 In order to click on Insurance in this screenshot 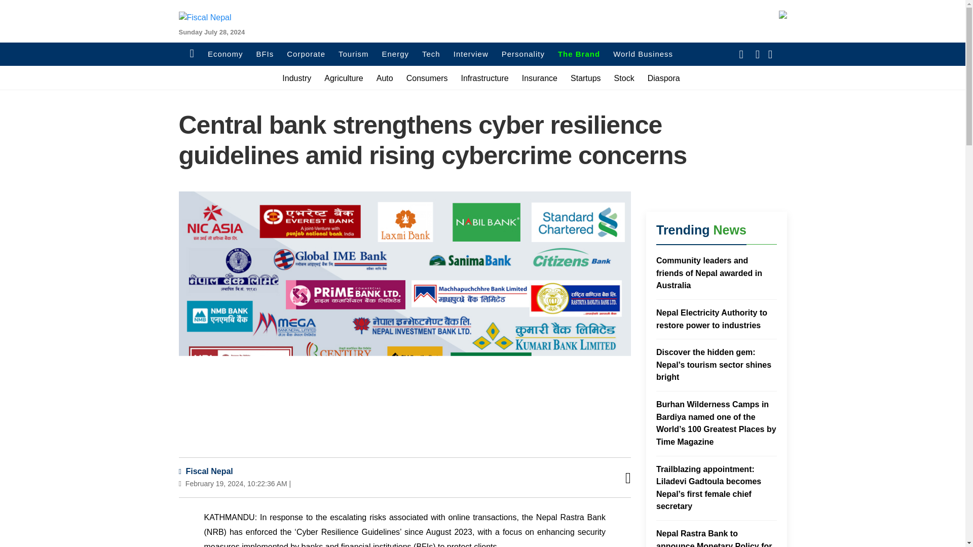, I will do `click(539, 78)`.